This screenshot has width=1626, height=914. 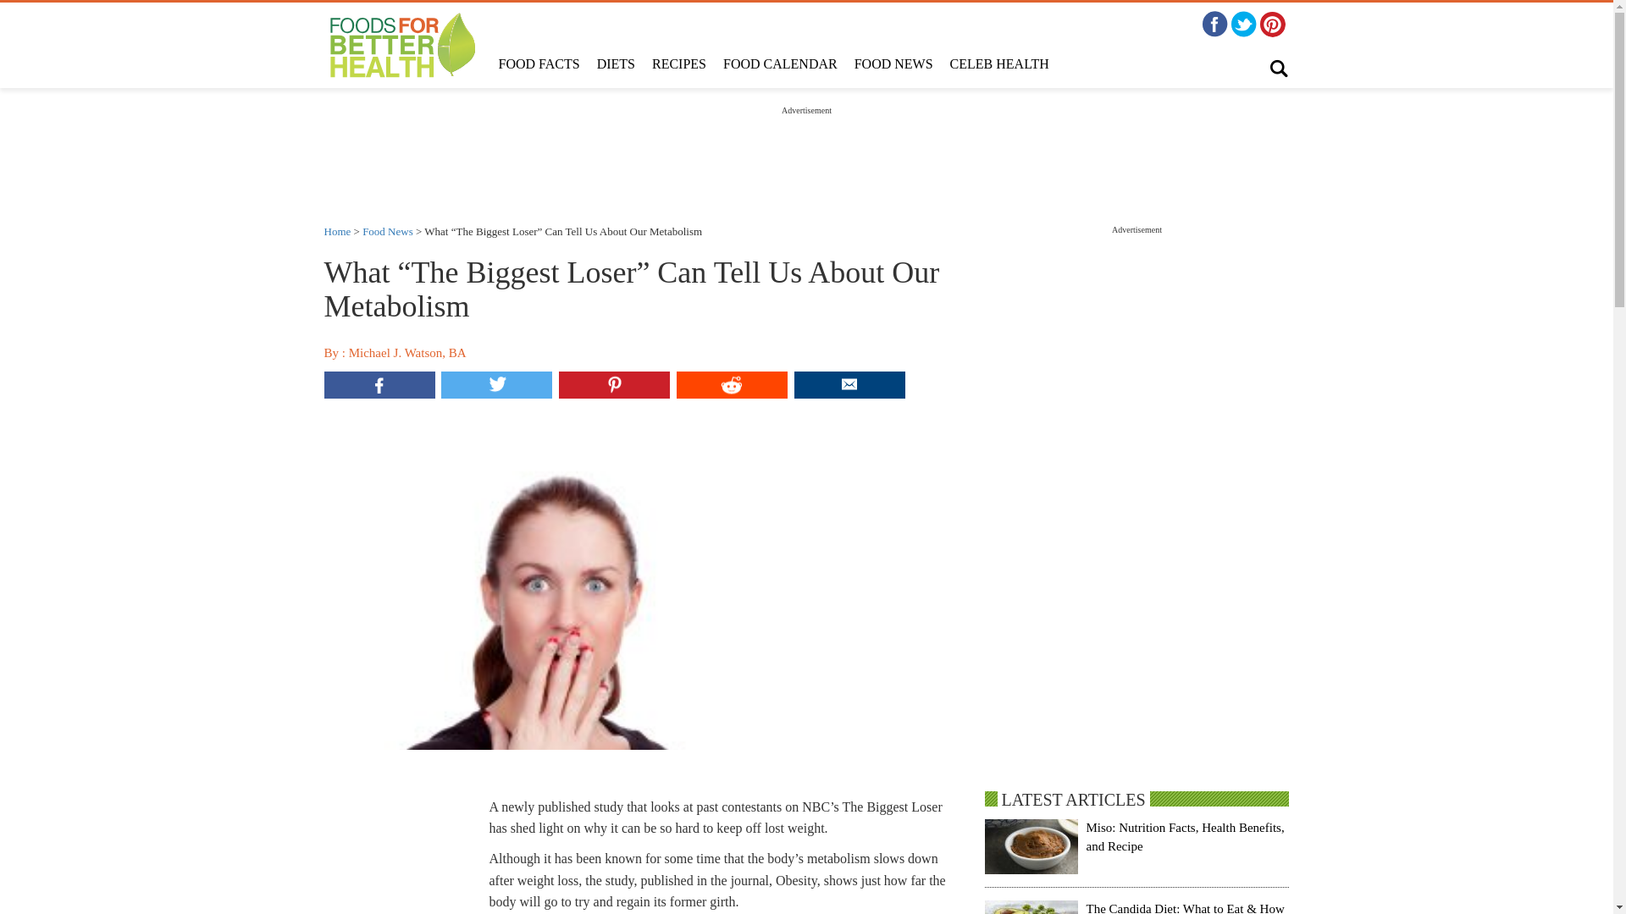 What do you see at coordinates (388, 230) in the screenshot?
I see `Food News` at bounding box center [388, 230].